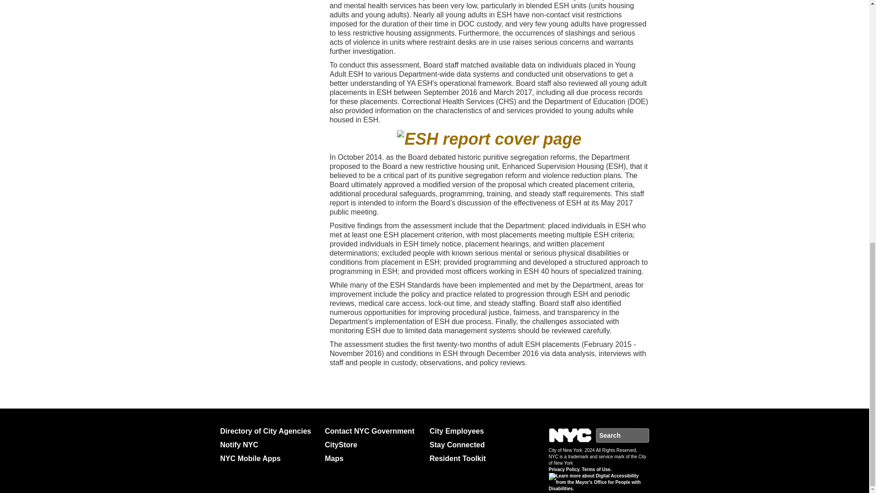 This screenshot has width=876, height=493. Describe the element at coordinates (478, 445) in the screenshot. I see `Stay Connected` at that location.